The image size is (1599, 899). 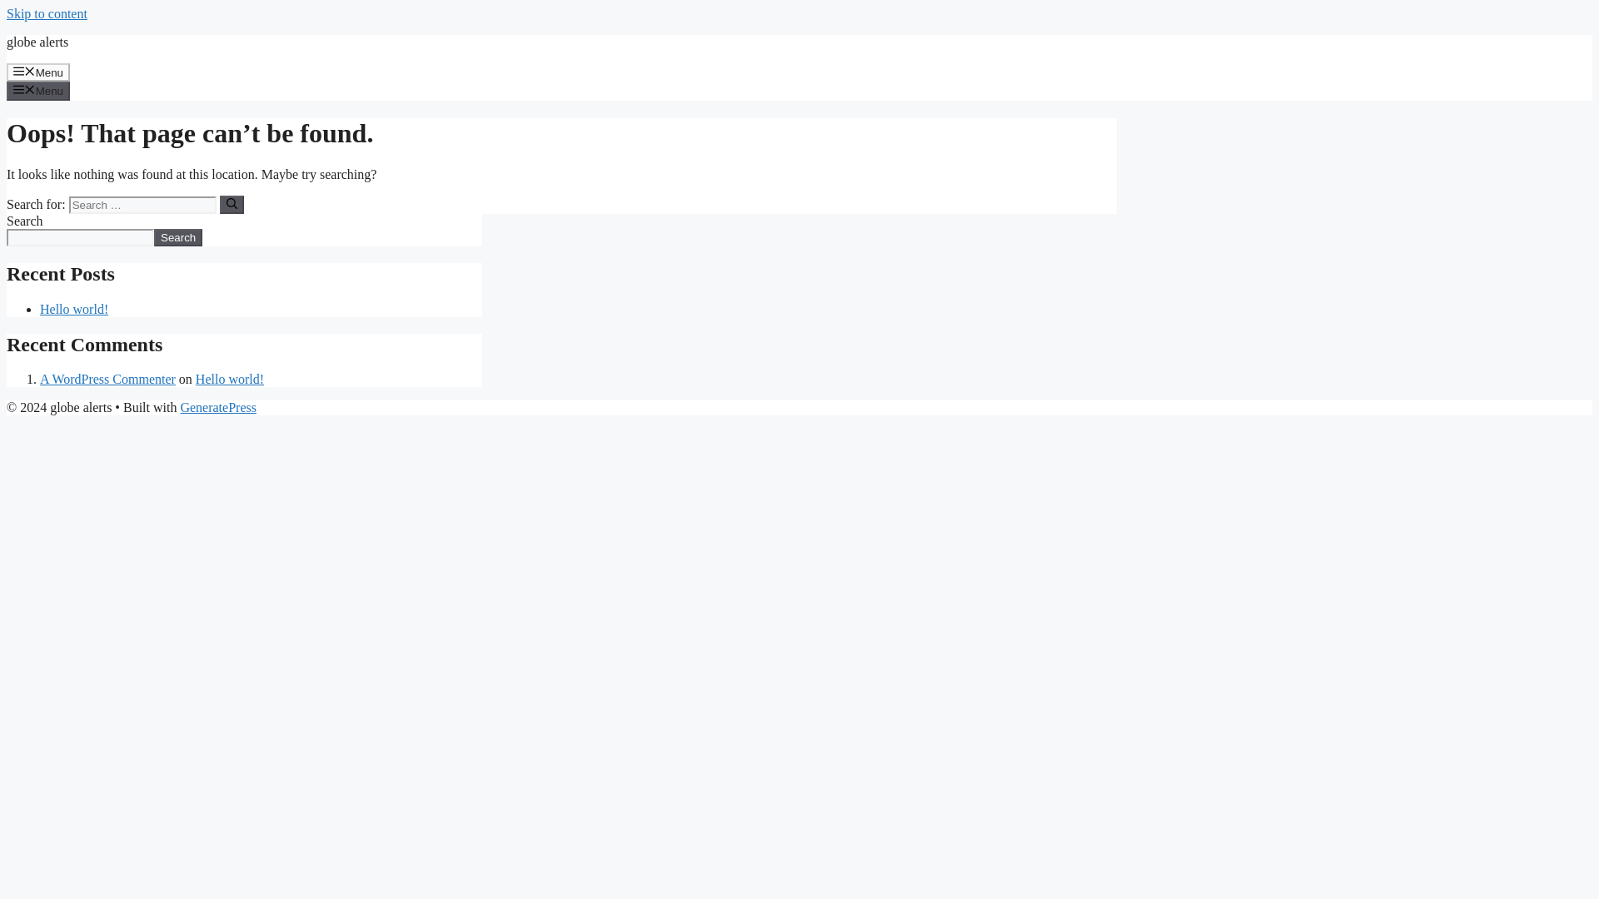 I want to click on Search, so click(x=178, y=237).